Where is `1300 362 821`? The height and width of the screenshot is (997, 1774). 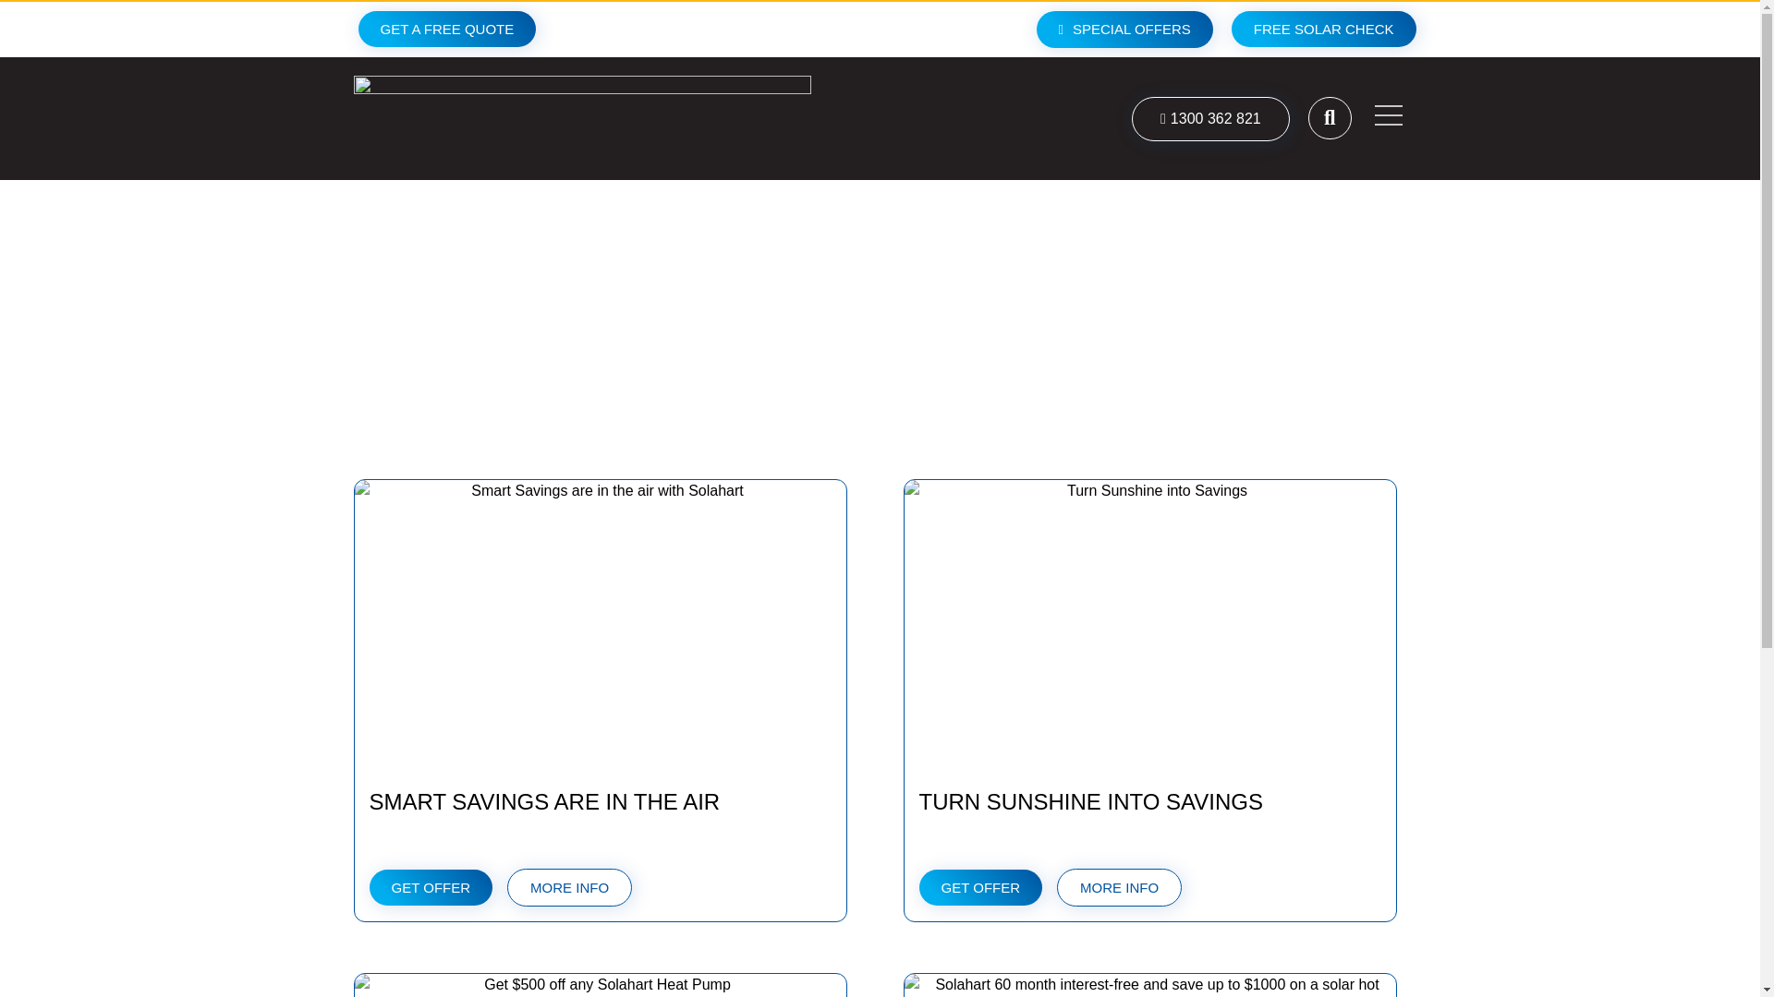 1300 362 821 is located at coordinates (1210, 118).